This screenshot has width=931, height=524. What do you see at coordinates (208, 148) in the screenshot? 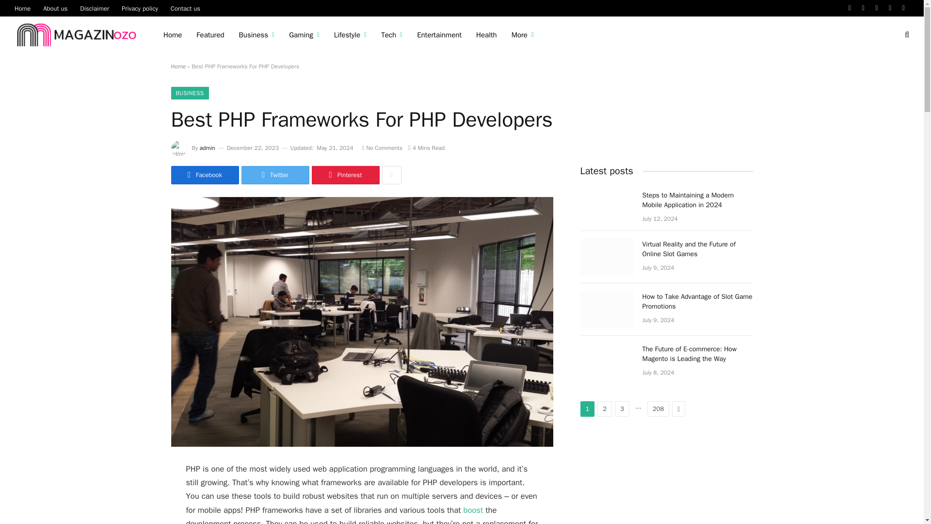
I see `Posts by admin` at bounding box center [208, 148].